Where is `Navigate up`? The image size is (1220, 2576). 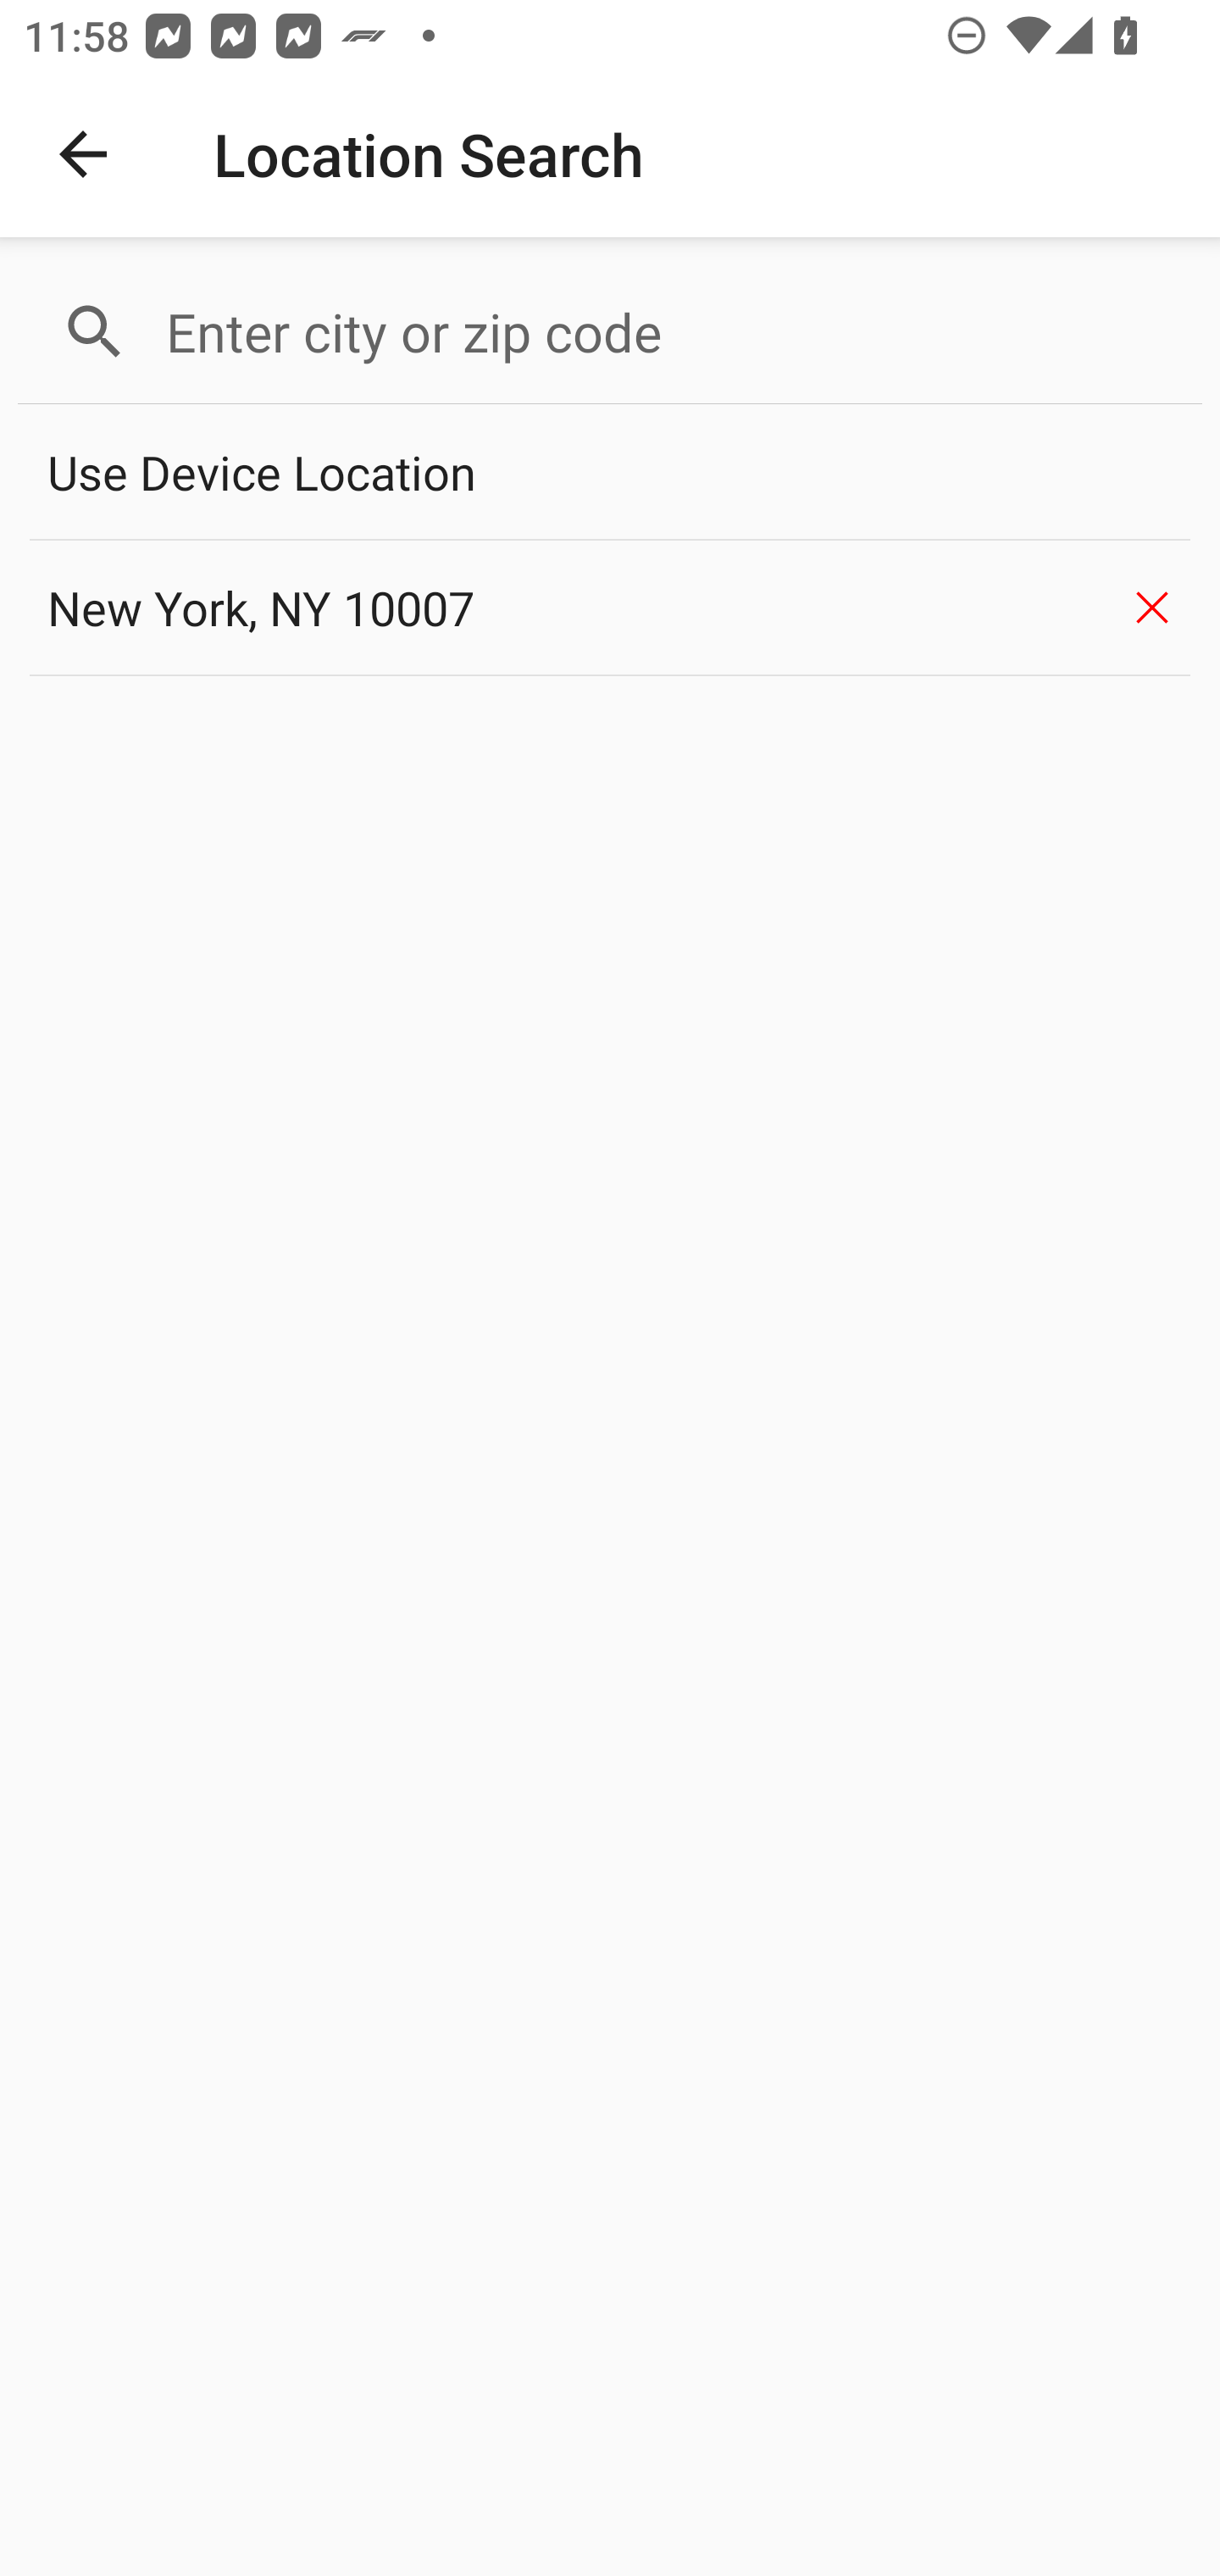
Navigate up is located at coordinates (83, 154).